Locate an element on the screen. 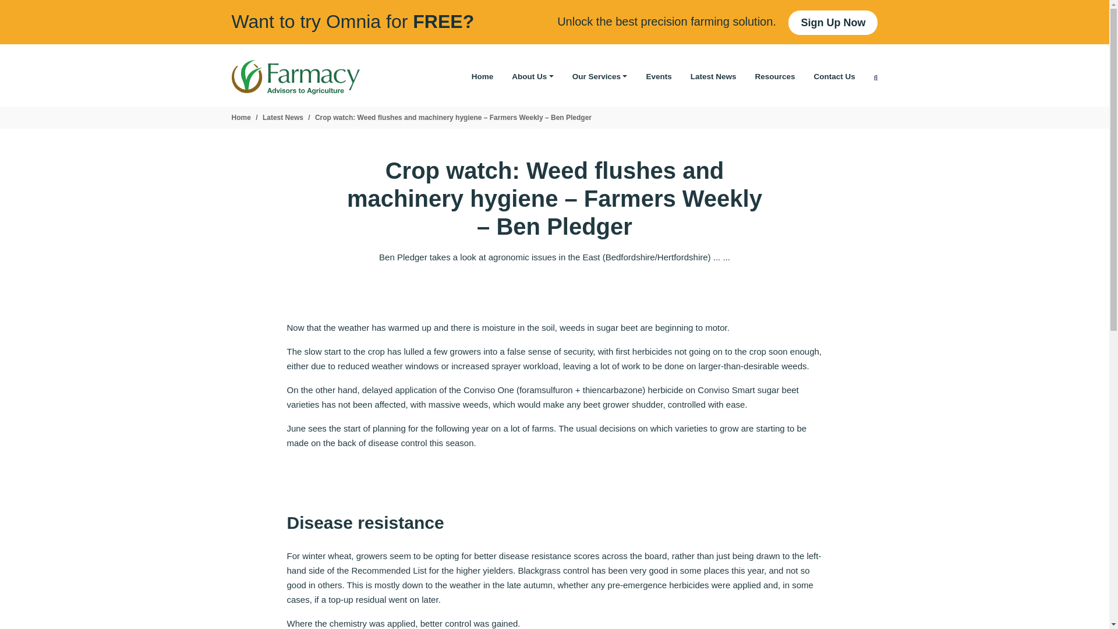  Latest News is located at coordinates (713, 77).